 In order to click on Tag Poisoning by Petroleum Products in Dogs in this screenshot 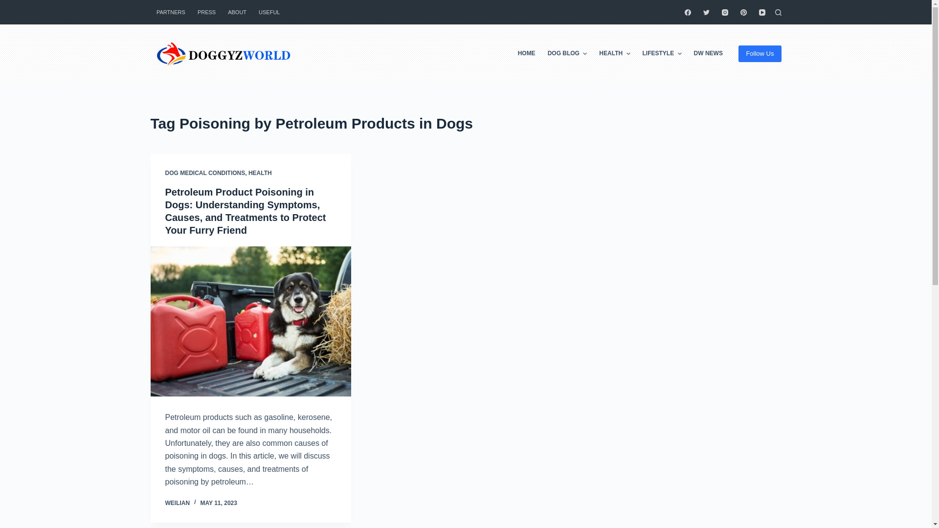, I will do `click(466, 123)`.